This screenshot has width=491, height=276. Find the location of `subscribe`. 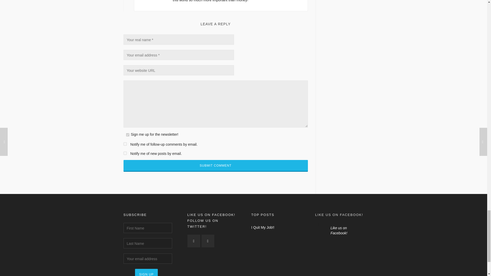

subscribe is located at coordinates (125, 144).